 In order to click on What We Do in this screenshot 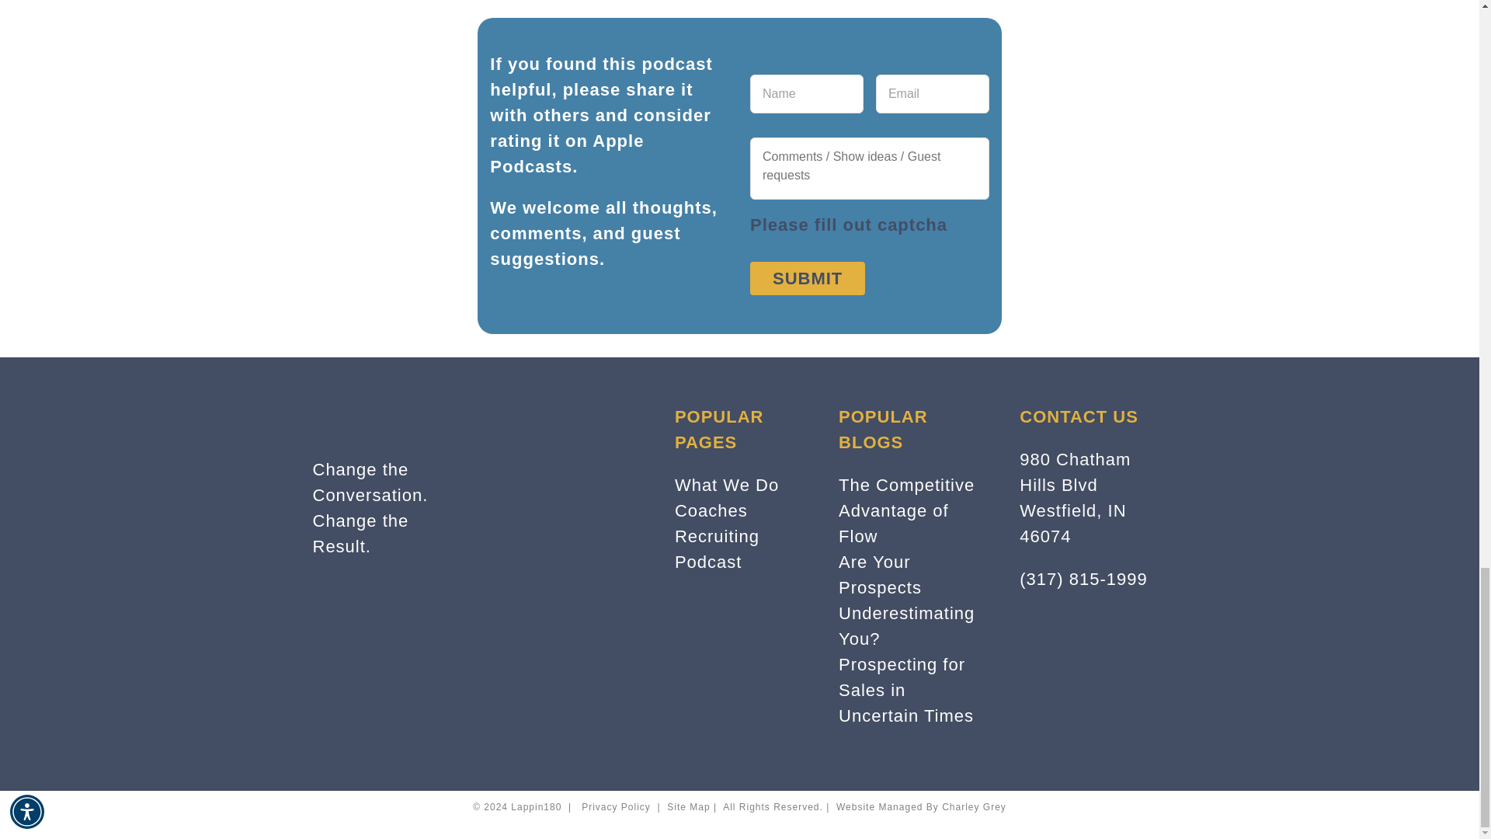, I will do `click(727, 485)`.